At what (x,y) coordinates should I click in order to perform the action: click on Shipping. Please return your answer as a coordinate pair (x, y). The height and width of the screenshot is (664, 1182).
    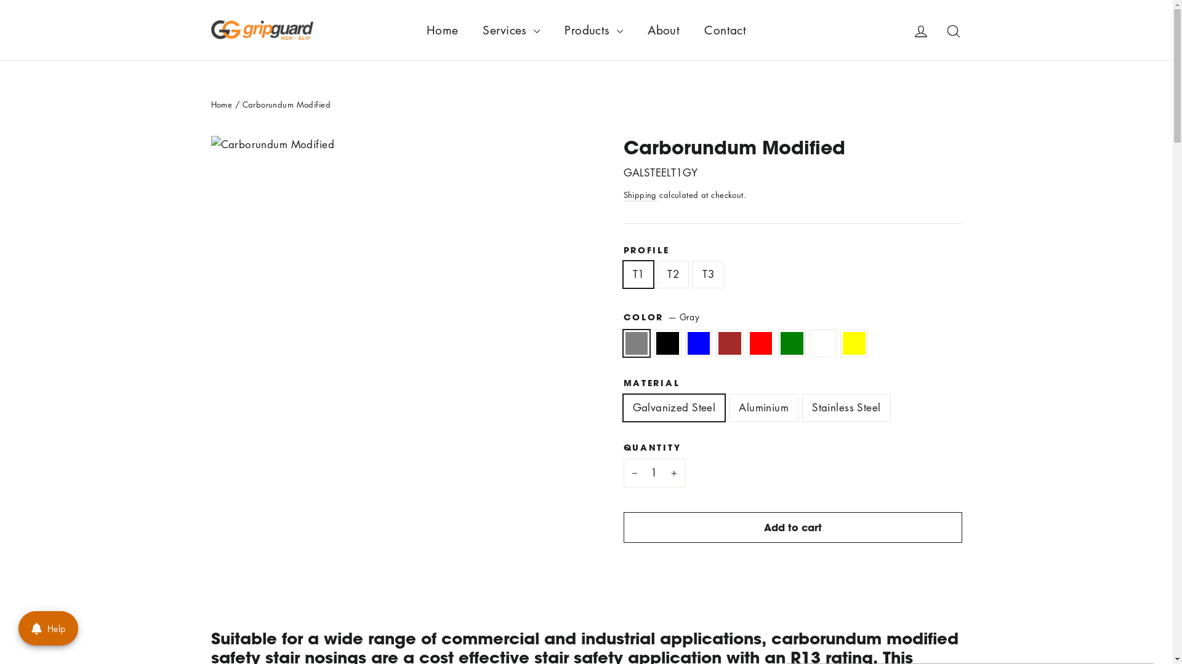
    Looking at the image, I should click on (640, 196).